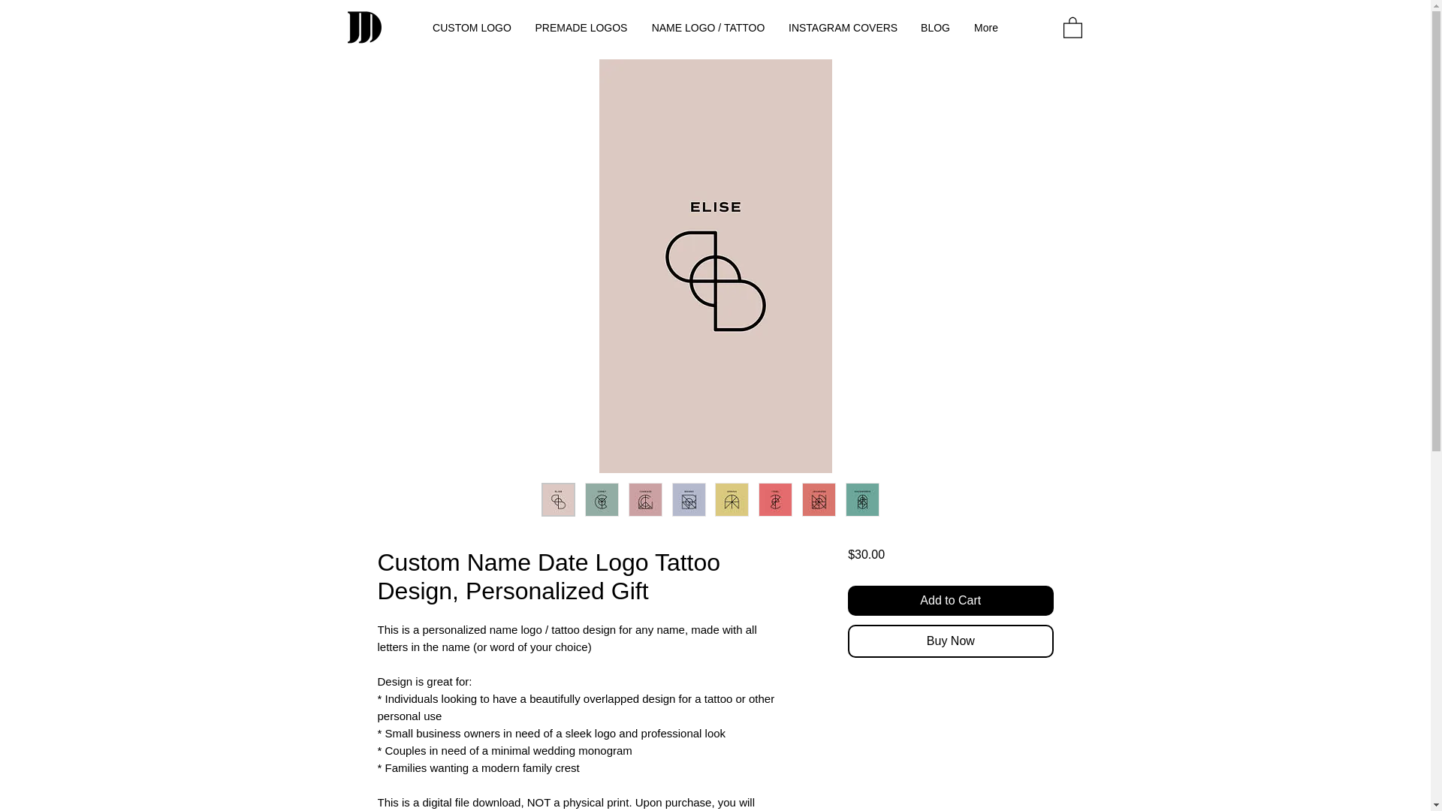 The width and height of the screenshot is (1442, 811). What do you see at coordinates (934, 27) in the screenshot?
I see `BLOG` at bounding box center [934, 27].